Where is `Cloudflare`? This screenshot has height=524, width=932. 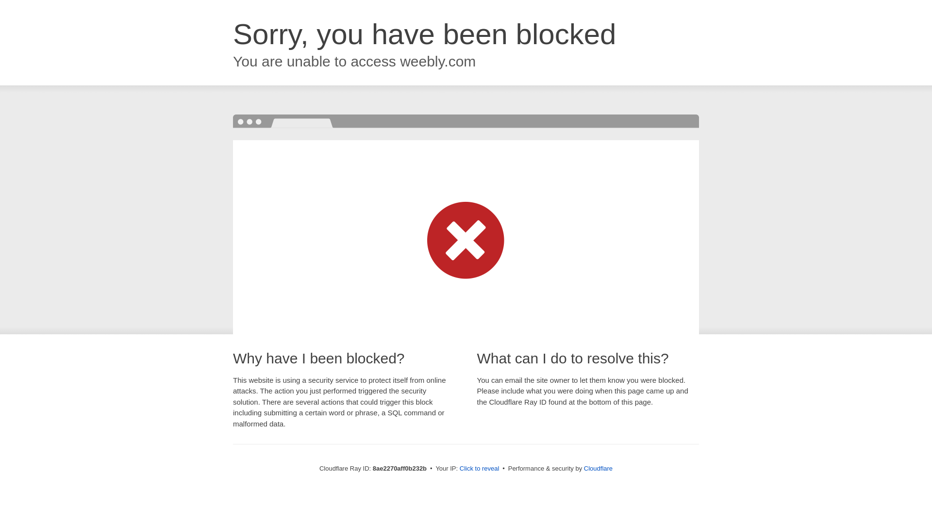
Cloudflare is located at coordinates (598, 468).